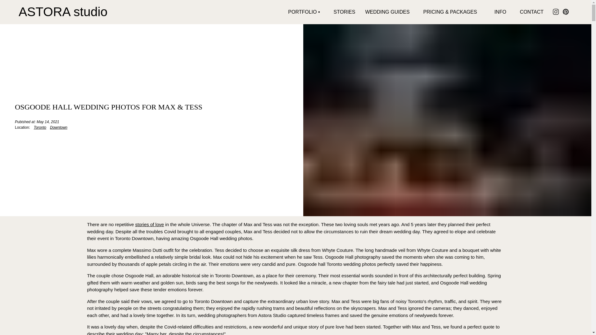 This screenshot has width=596, height=335. I want to click on STORIES, so click(344, 12).